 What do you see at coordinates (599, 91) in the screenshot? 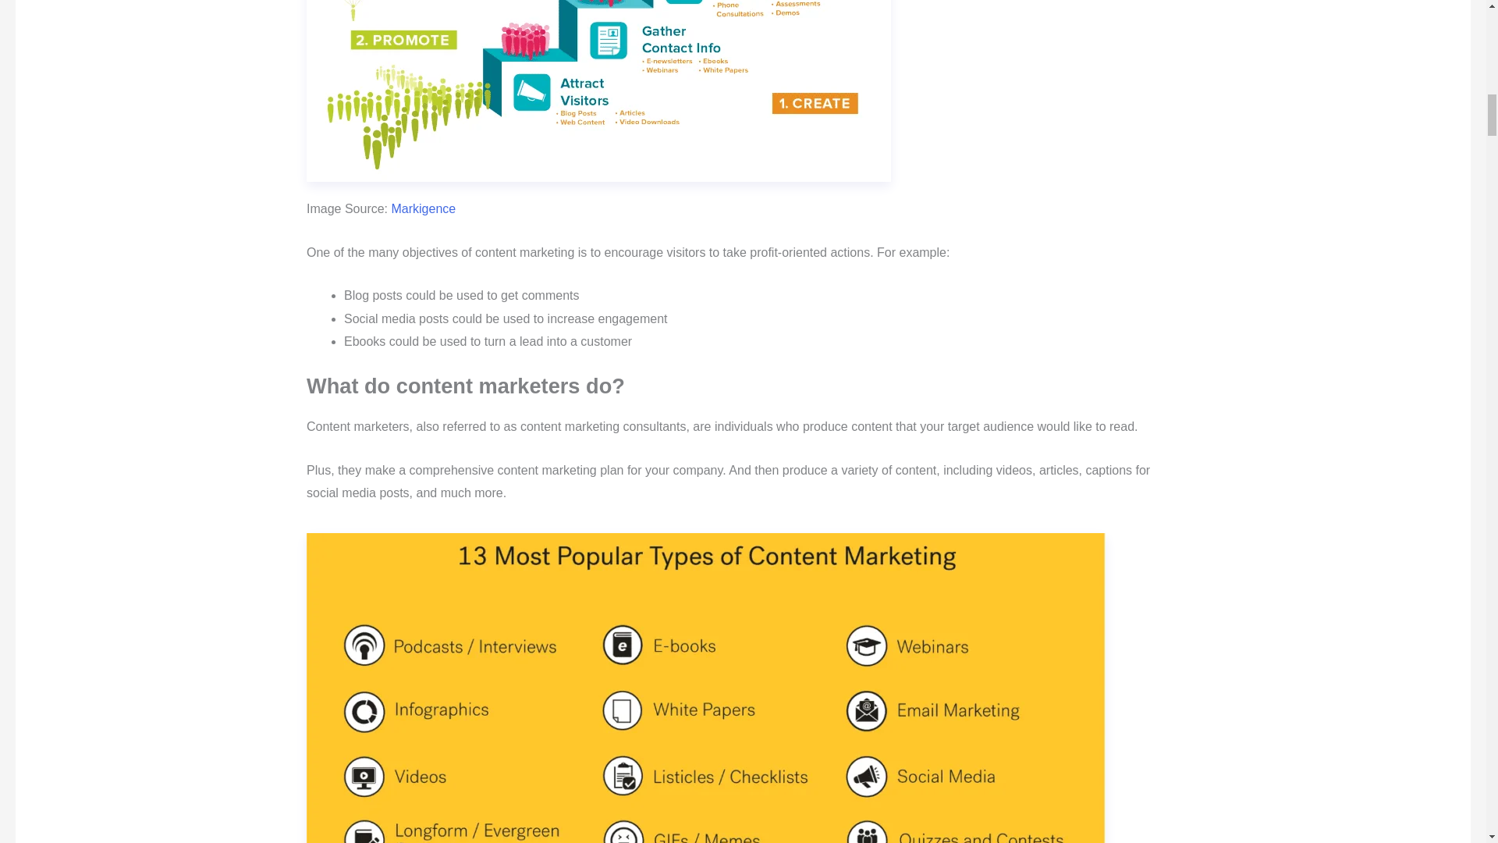
I see `Content-Marketing-Model` at bounding box center [599, 91].